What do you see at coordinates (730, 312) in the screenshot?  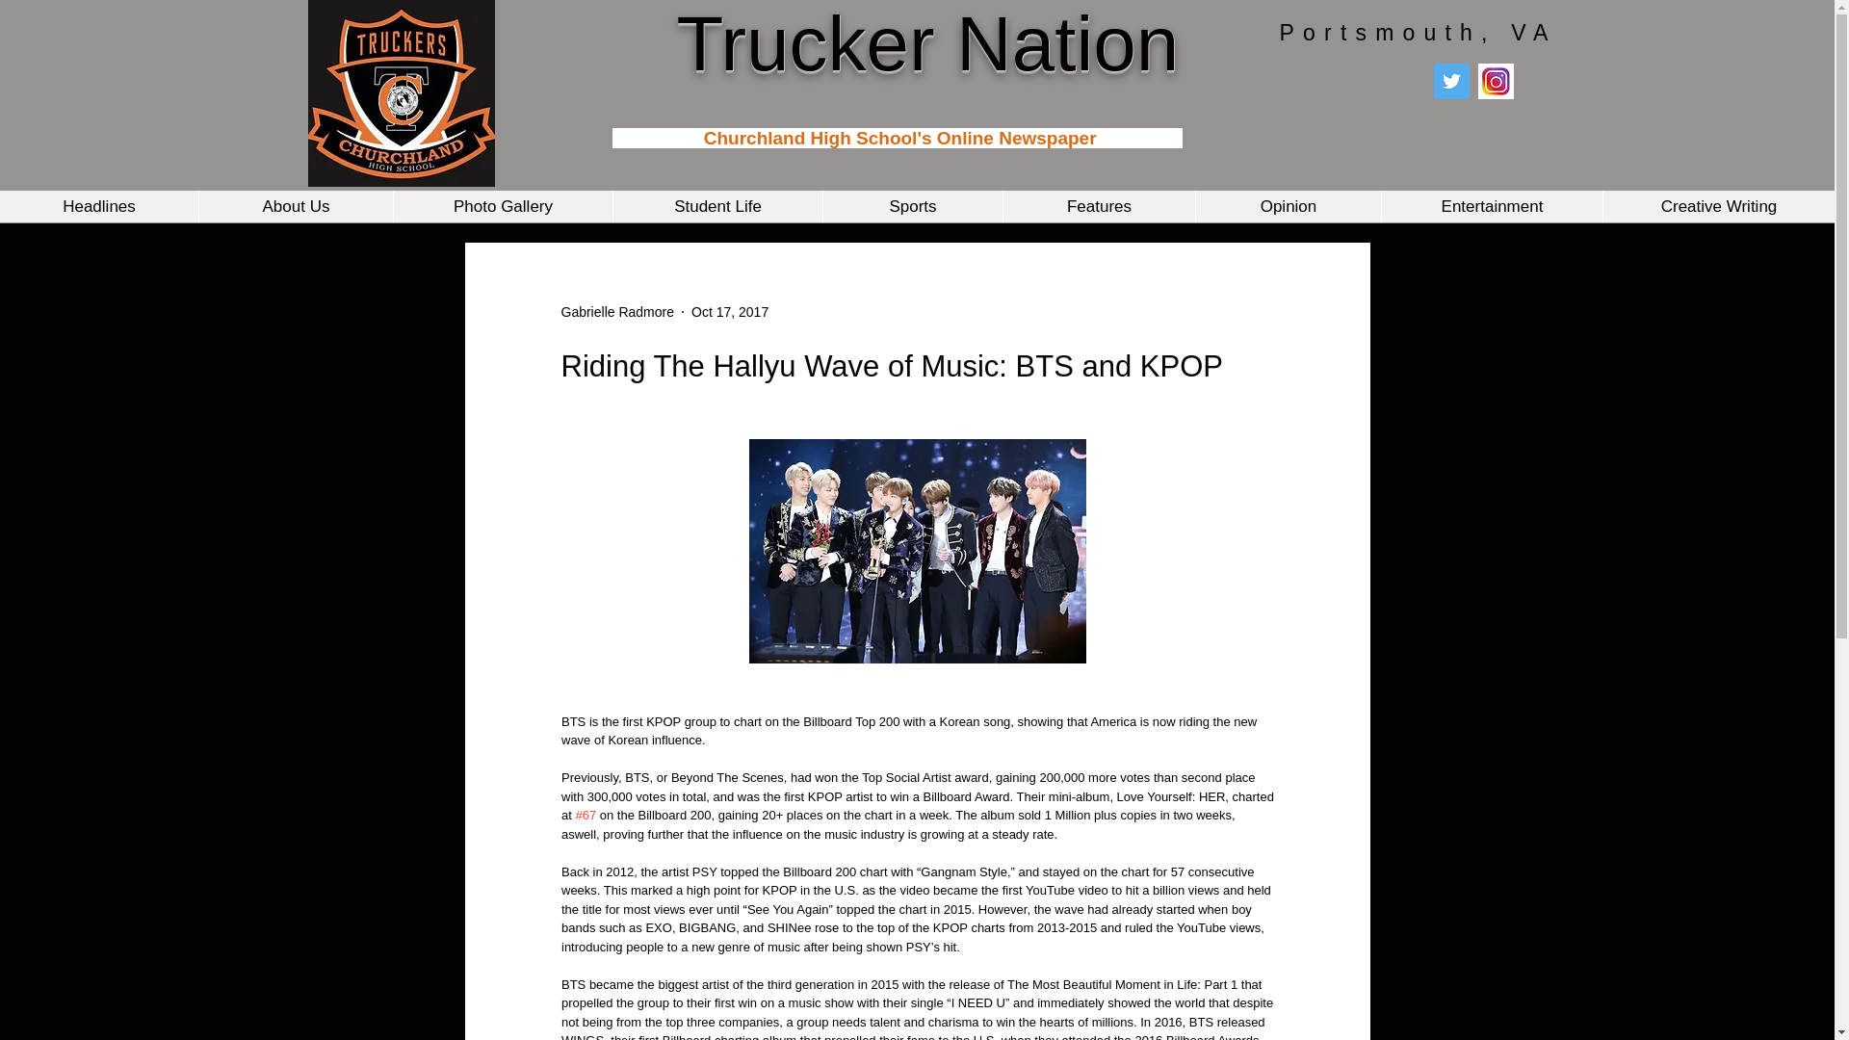 I see `Oct 17, 2017` at bounding box center [730, 312].